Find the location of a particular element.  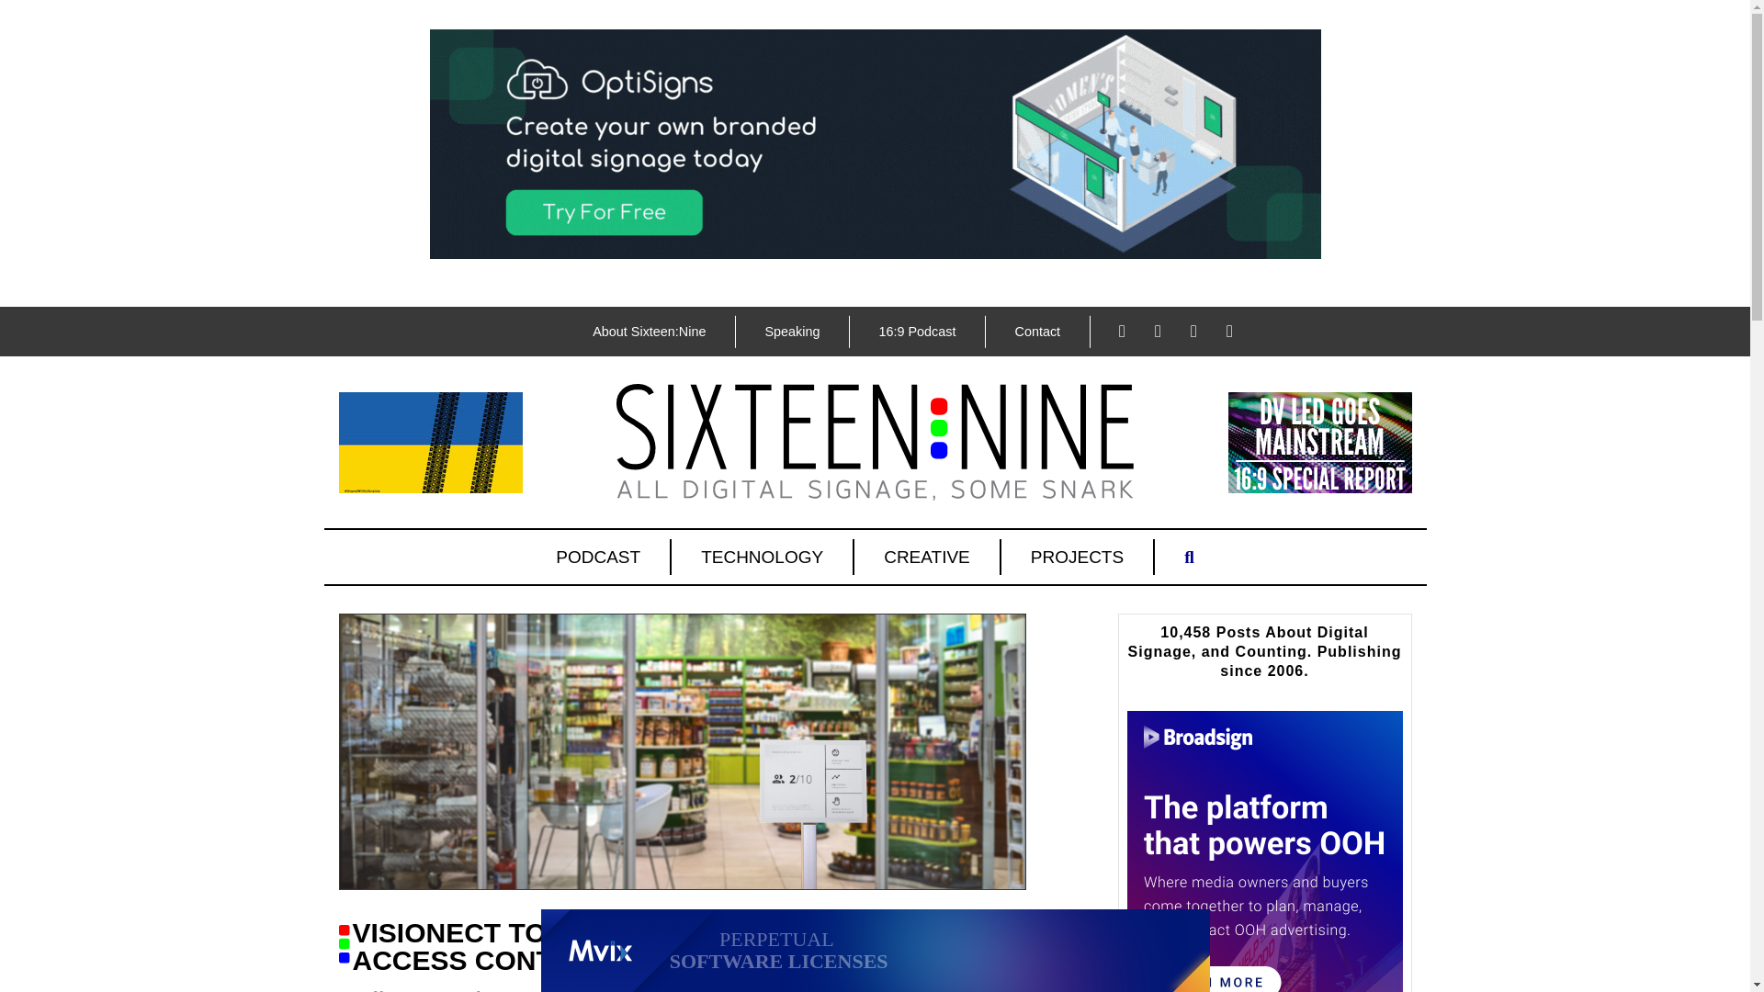

Contact is located at coordinates (1036, 332).